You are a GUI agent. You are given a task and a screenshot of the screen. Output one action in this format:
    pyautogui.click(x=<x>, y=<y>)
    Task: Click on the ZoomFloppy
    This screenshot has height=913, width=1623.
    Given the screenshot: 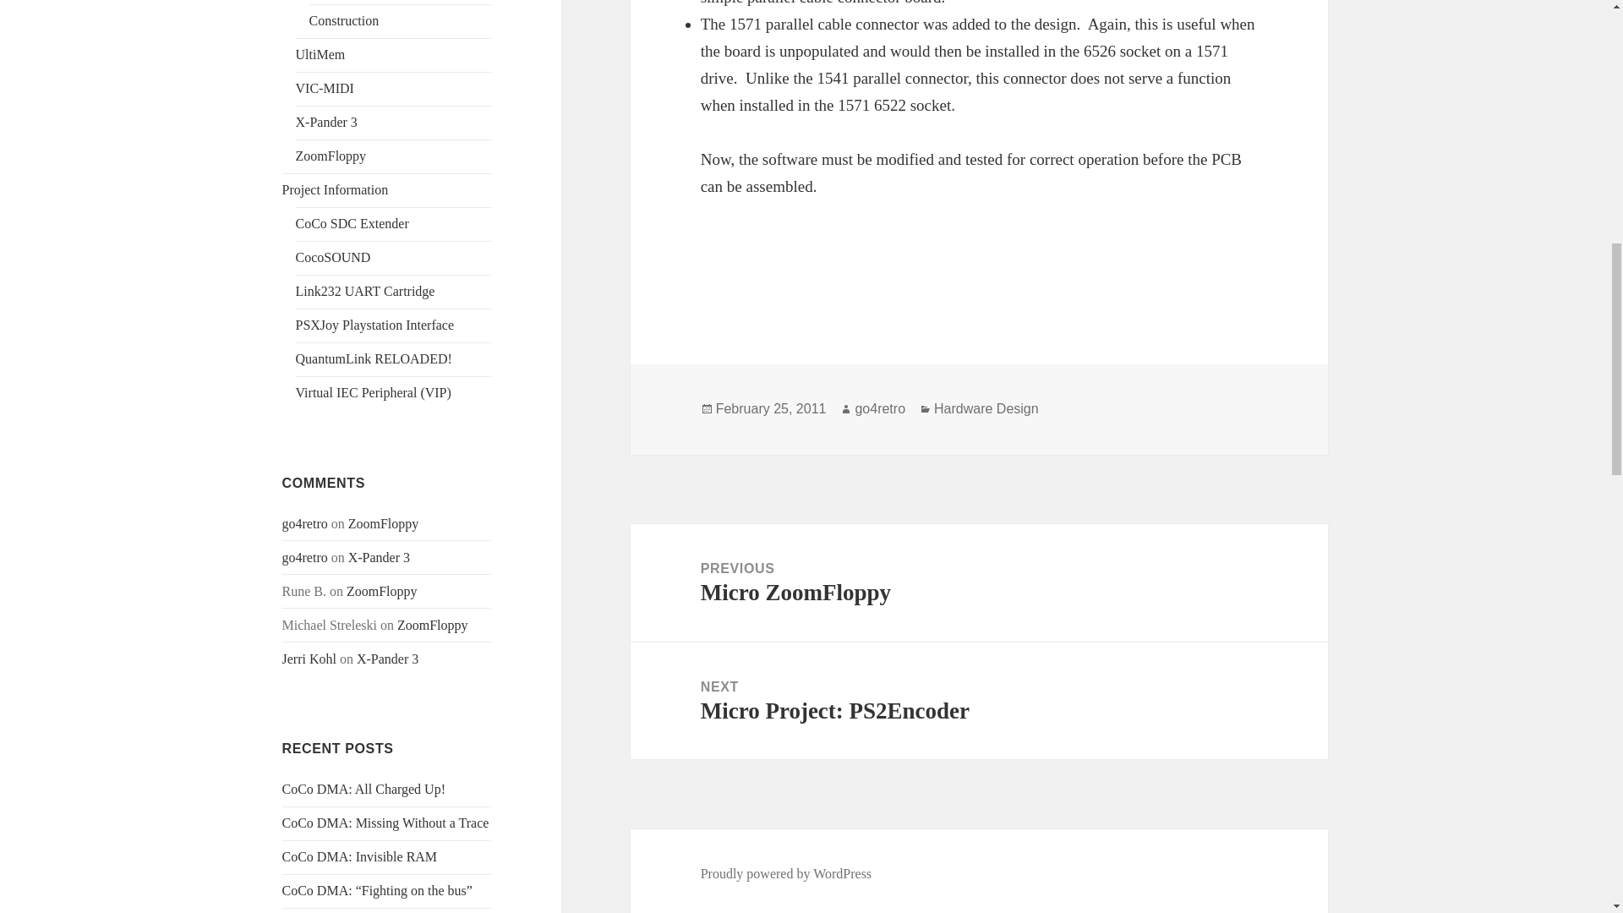 What is the action you would take?
    pyautogui.click(x=382, y=592)
    